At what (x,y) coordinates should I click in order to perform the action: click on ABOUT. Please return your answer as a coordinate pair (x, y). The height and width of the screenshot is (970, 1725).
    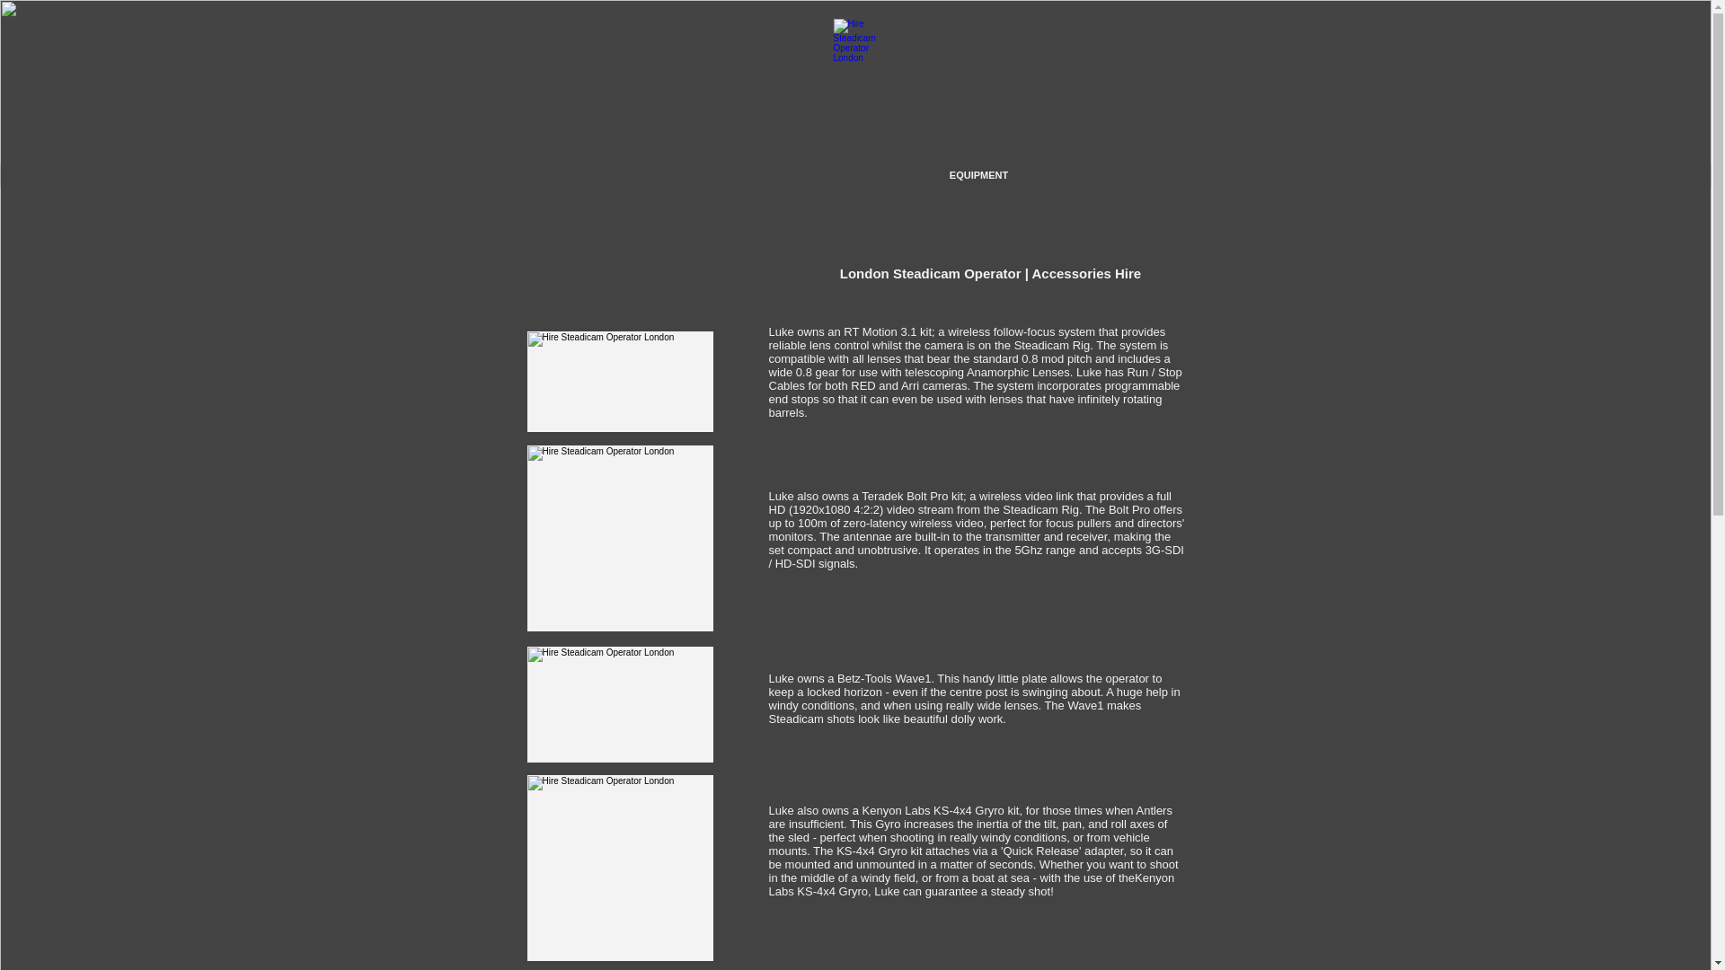
    Looking at the image, I should click on (1100, 174).